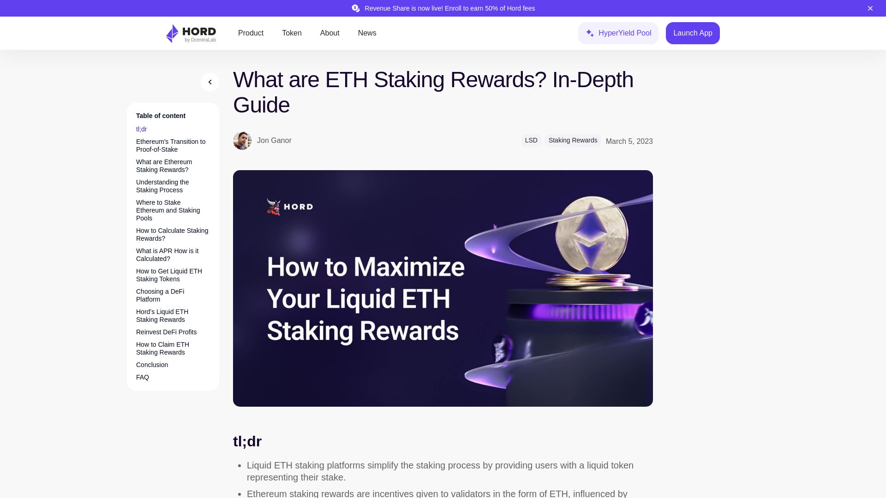  Describe the element at coordinates (618, 33) in the screenshot. I see `HyperYield Pool` at that location.